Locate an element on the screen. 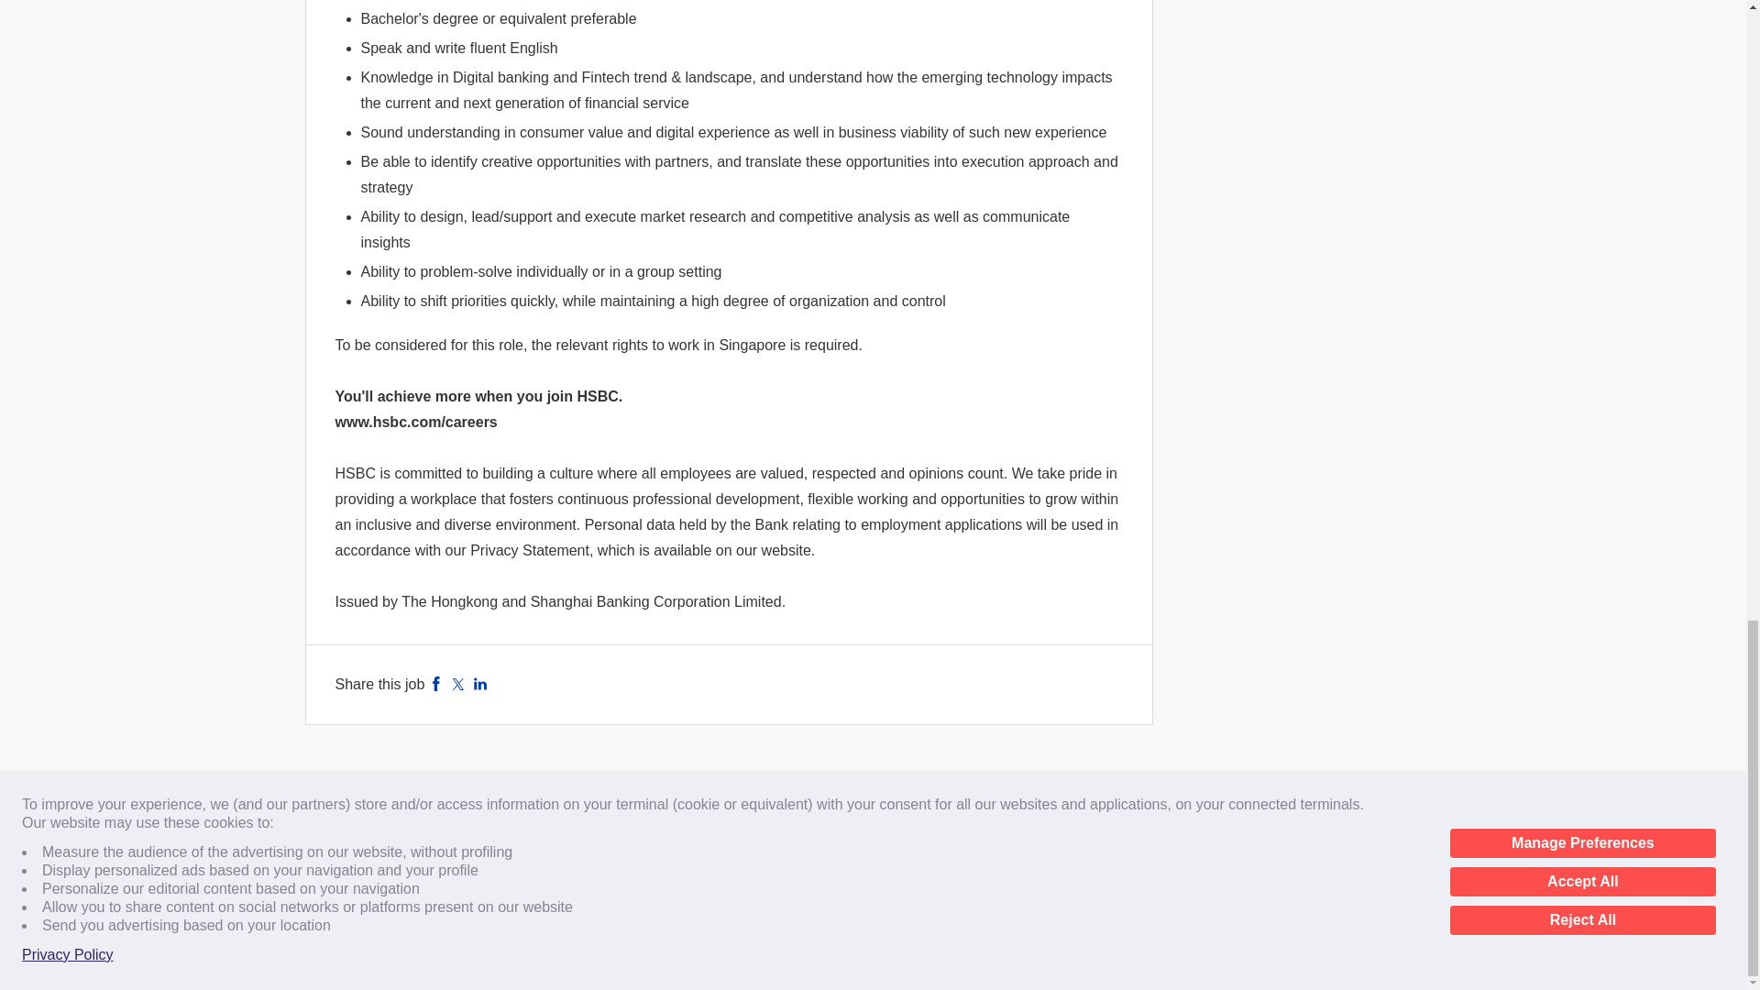  LinkedIn is located at coordinates (480, 682).